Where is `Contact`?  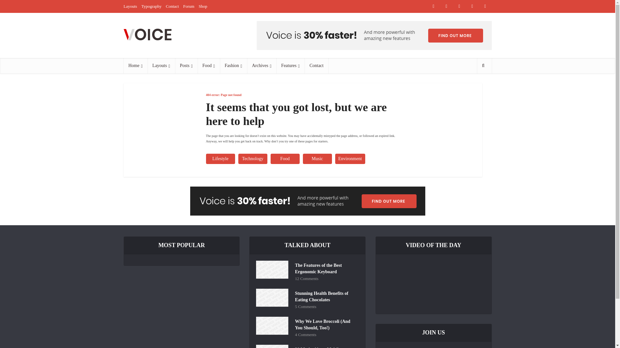 Contact is located at coordinates (172, 6).